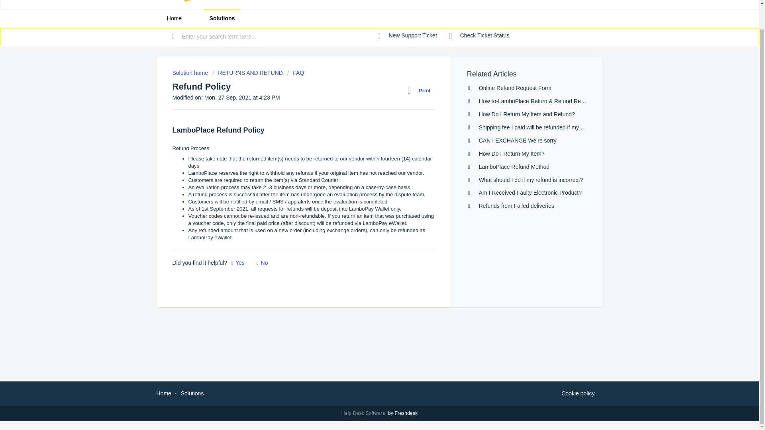  I want to click on Home, so click(163, 393).